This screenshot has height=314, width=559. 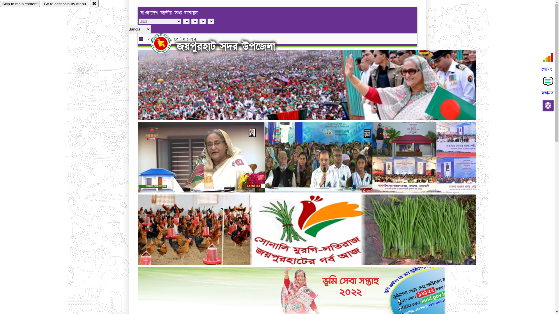 I want to click on Skip to main content, so click(x=20, y=4).